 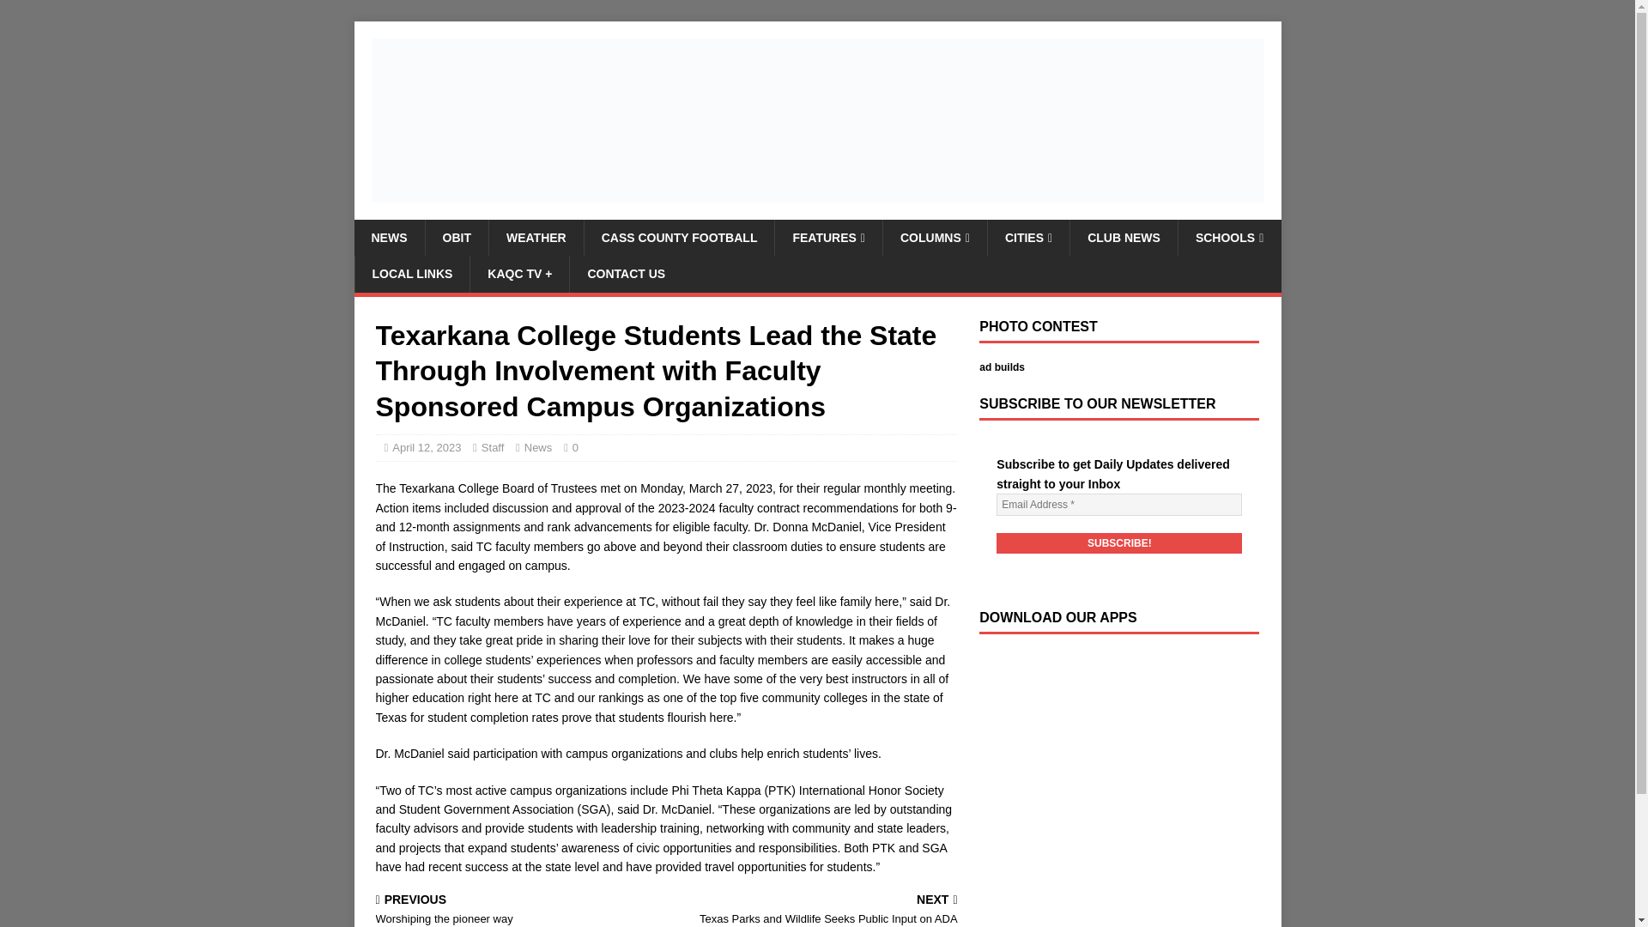 What do you see at coordinates (412, 274) in the screenshot?
I see `April 12, 2023` at bounding box center [412, 274].